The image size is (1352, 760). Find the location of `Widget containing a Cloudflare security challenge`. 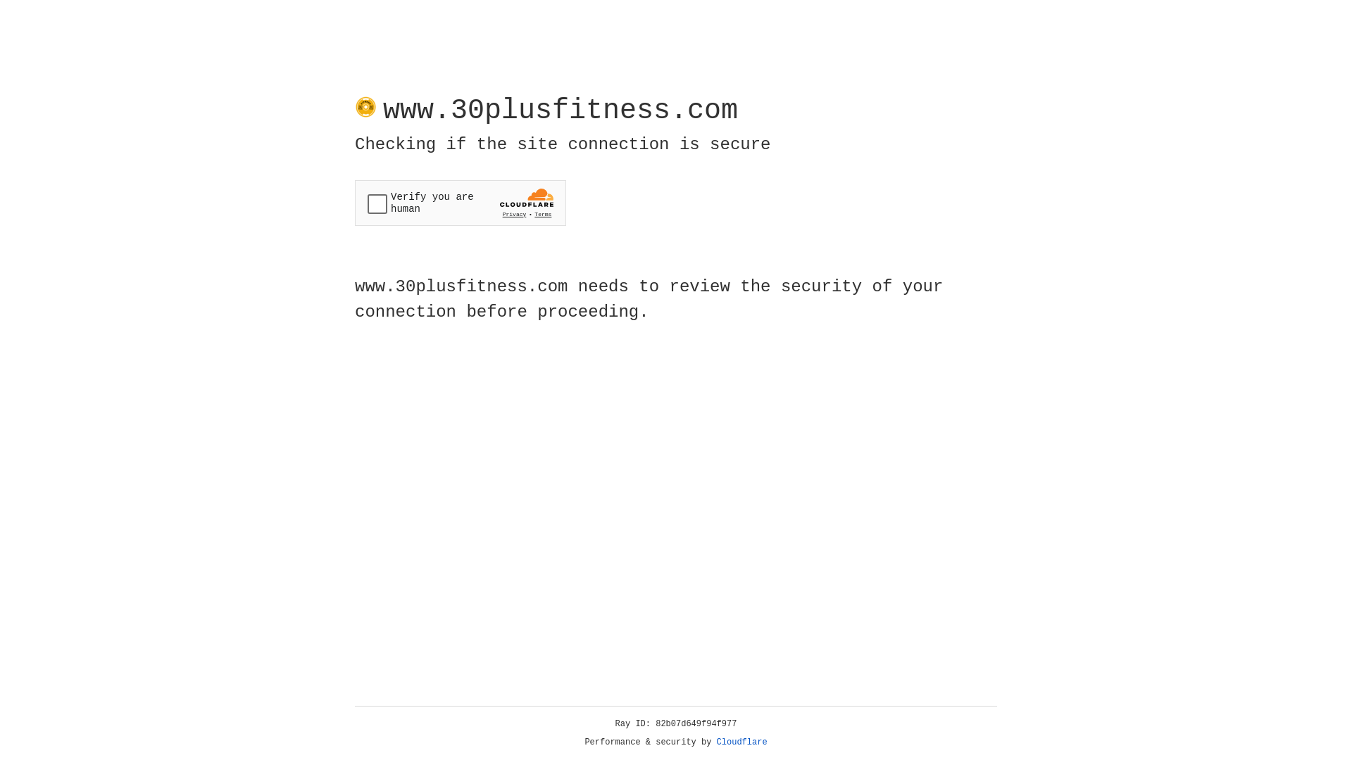

Widget containing a Cloudflare security challenge is located at coordinates (461, 203).